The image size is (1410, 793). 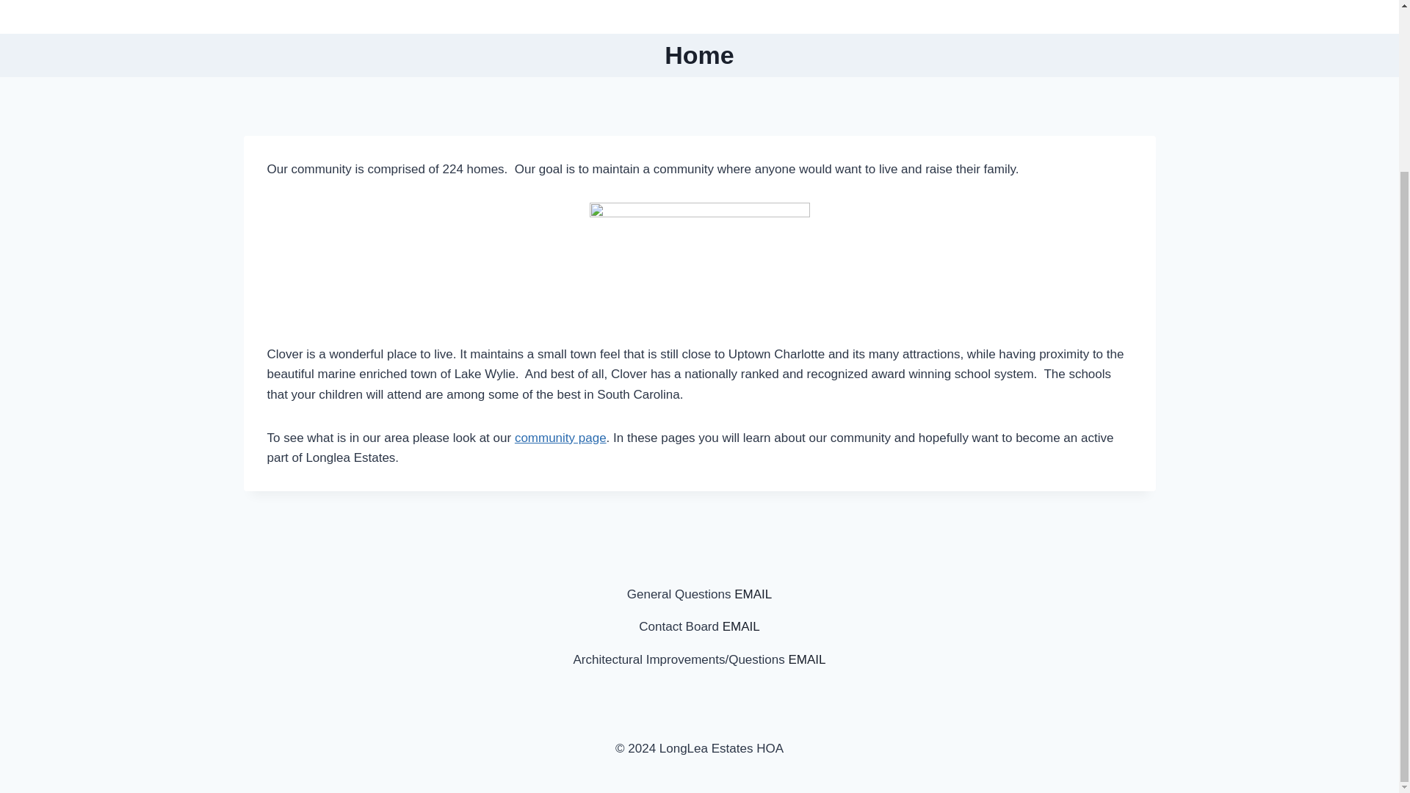 I want to click on EMAIL, so click(x=740, y=626).